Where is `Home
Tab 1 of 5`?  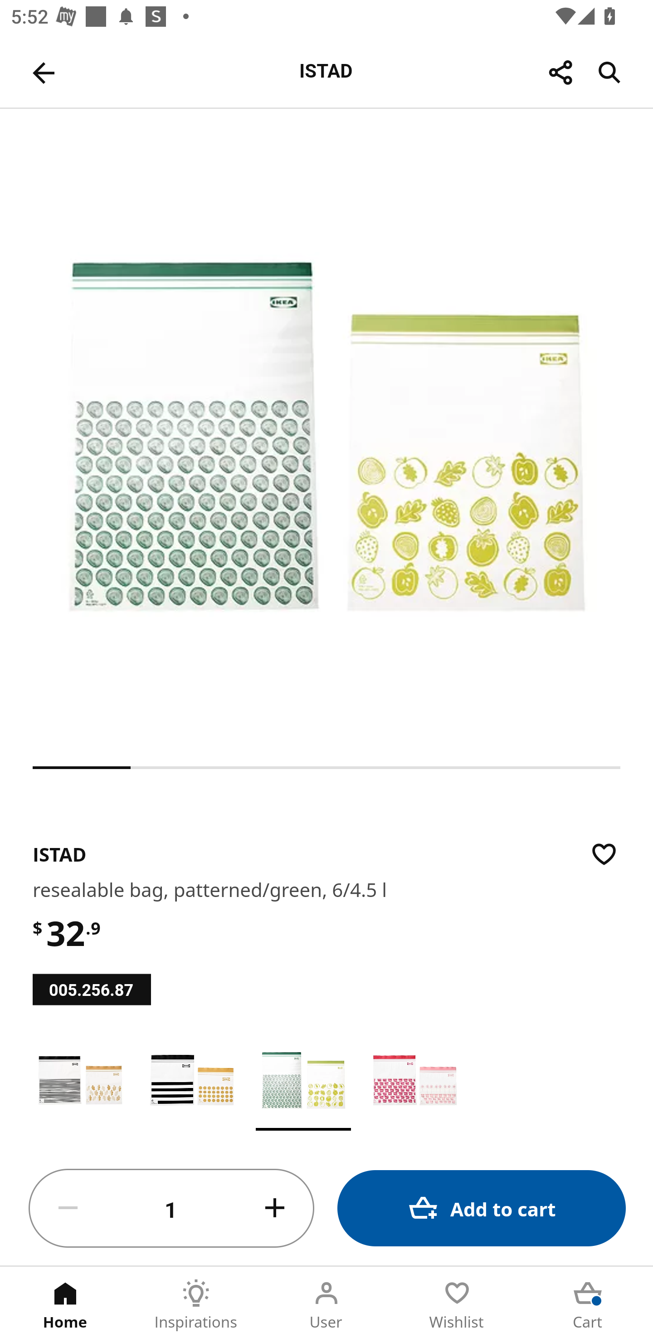 Home
Tab 1 of 5 is located at coordinates (65, 1305).